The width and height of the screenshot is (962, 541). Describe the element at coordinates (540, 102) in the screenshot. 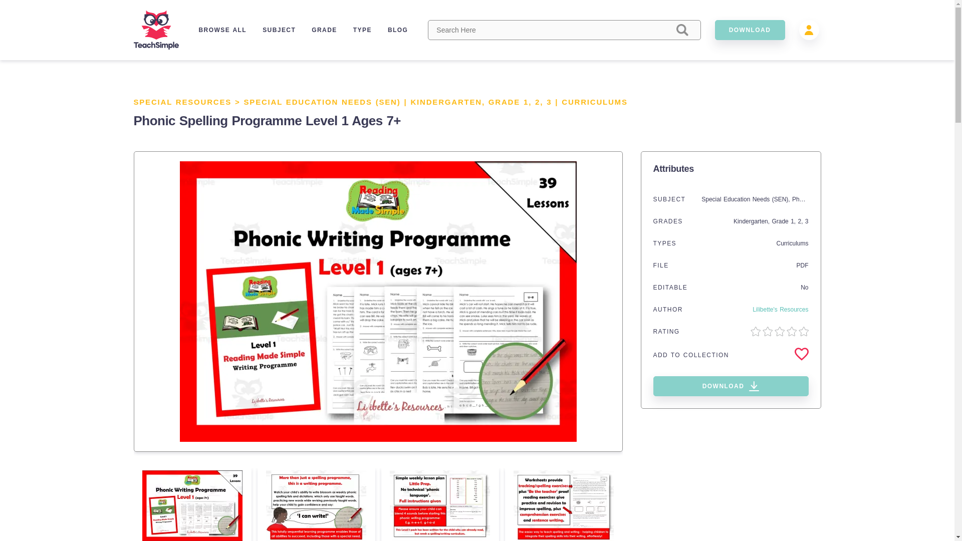

I see `2,` at that location.